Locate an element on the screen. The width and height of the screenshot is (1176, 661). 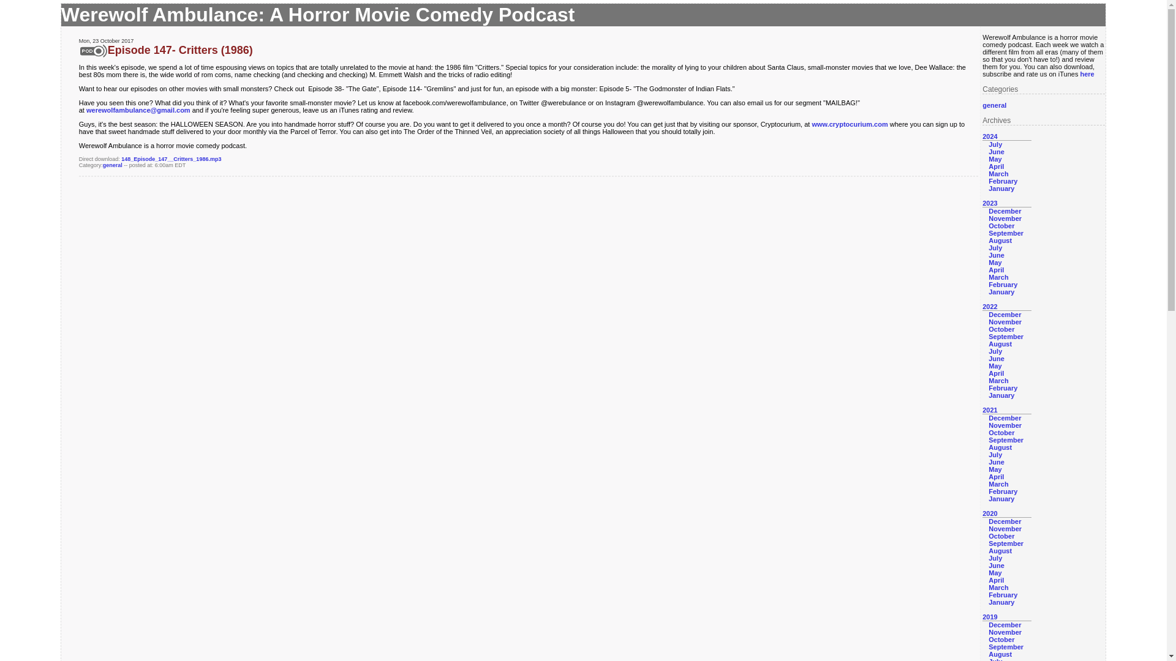
July is located at coordinates (995, 247).